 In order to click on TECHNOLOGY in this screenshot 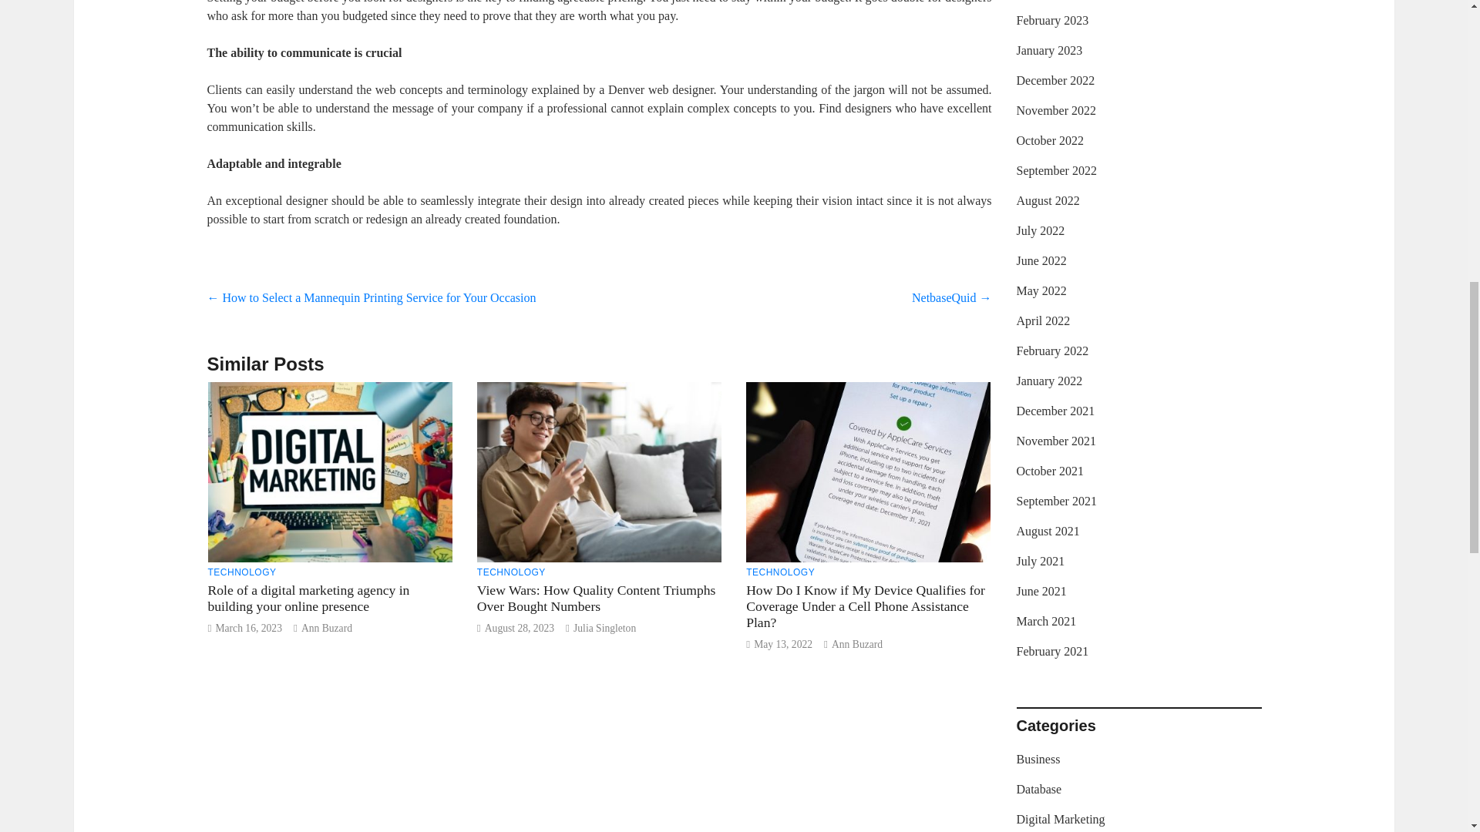, I will do `click(780, 572)`.